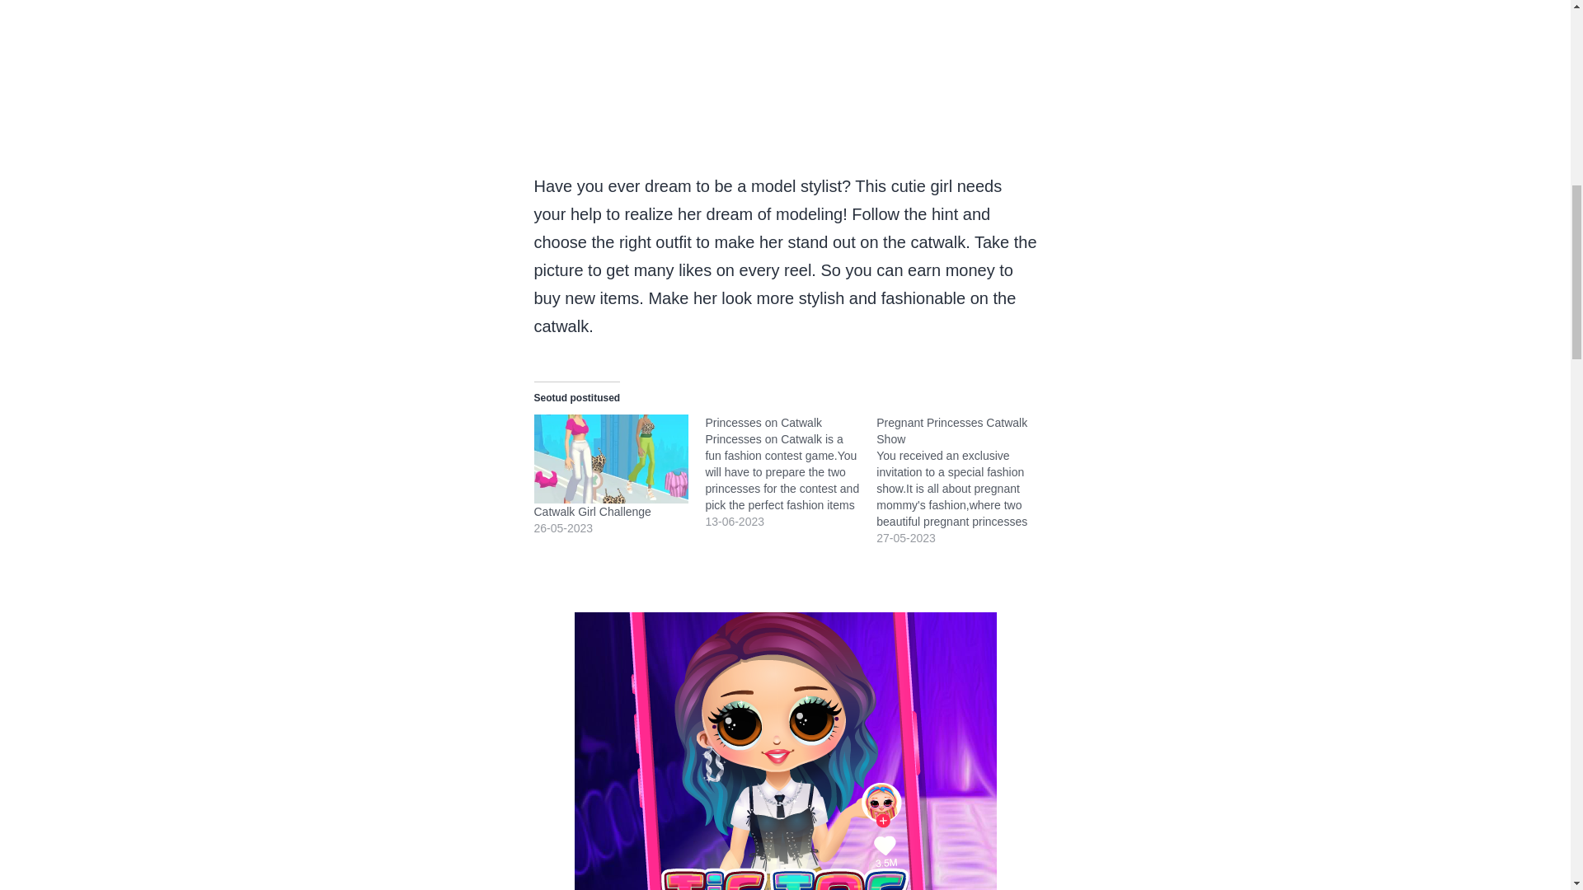 Image resolution: width=1583 pixels, height=890 pixels. What do you see at coordinates (592, 511) in the screenshot?
I see `Catwalk Girl Challenge` at bounding box center [592, 511].